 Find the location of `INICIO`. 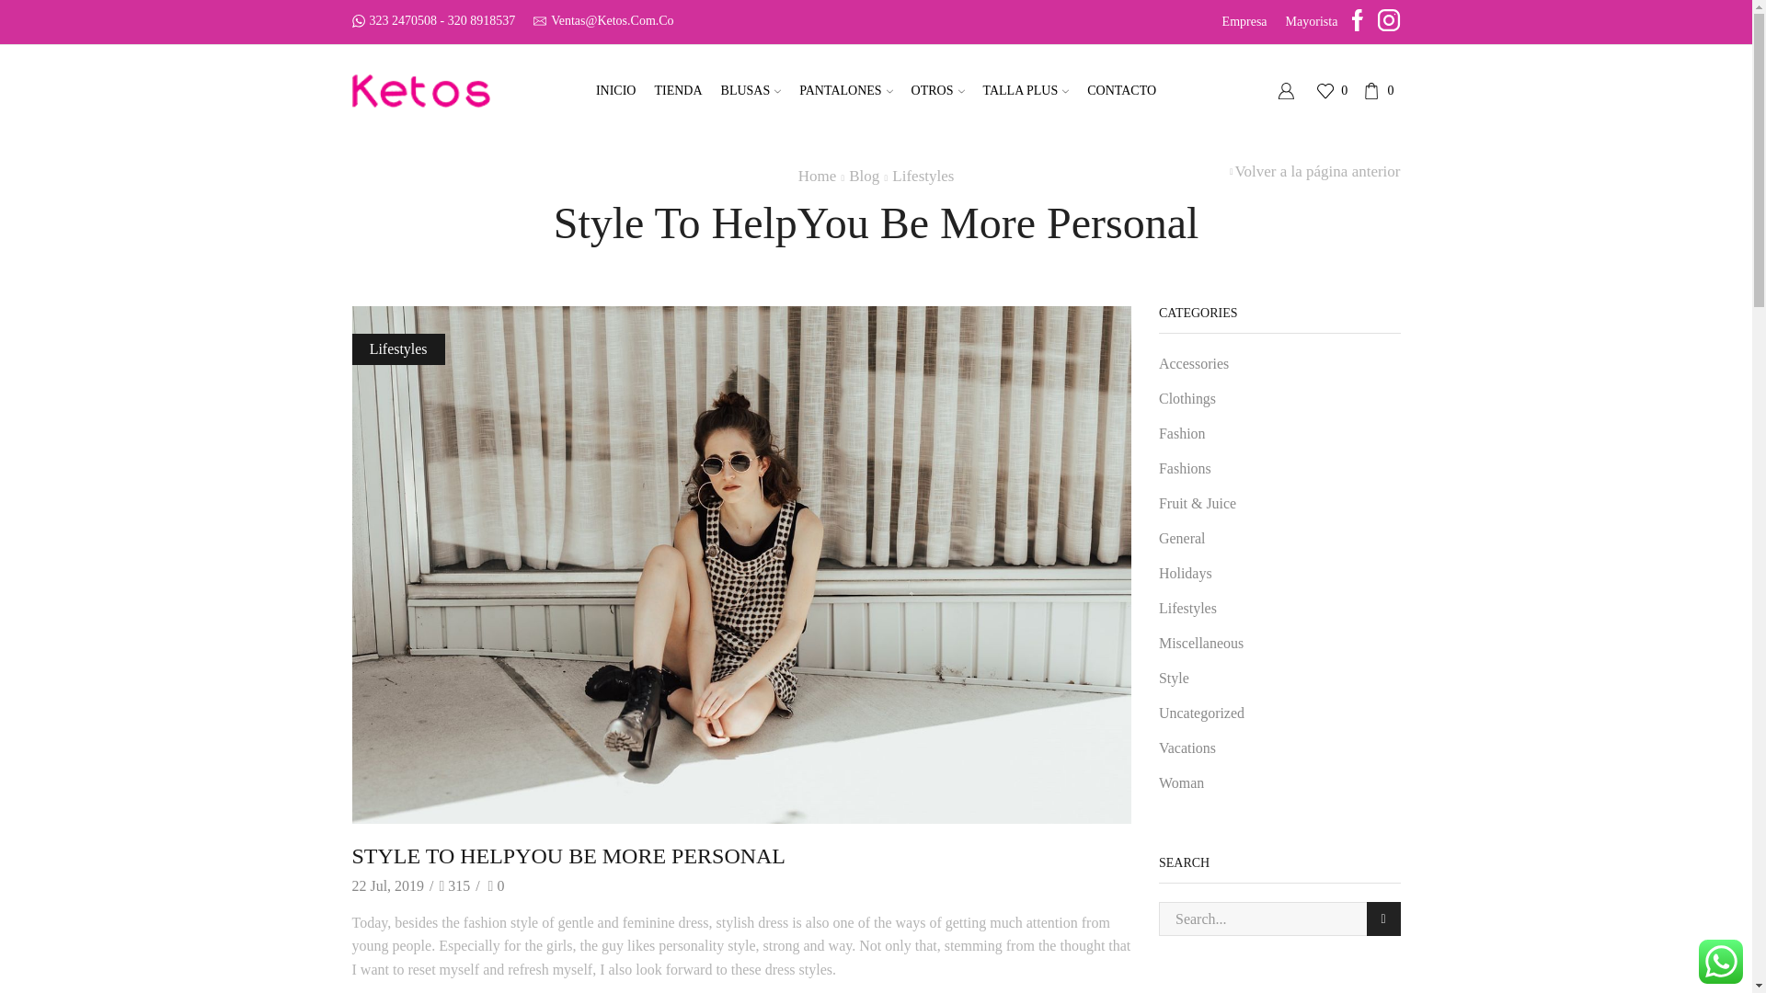

INICIO is located at coordinates (616, 91).